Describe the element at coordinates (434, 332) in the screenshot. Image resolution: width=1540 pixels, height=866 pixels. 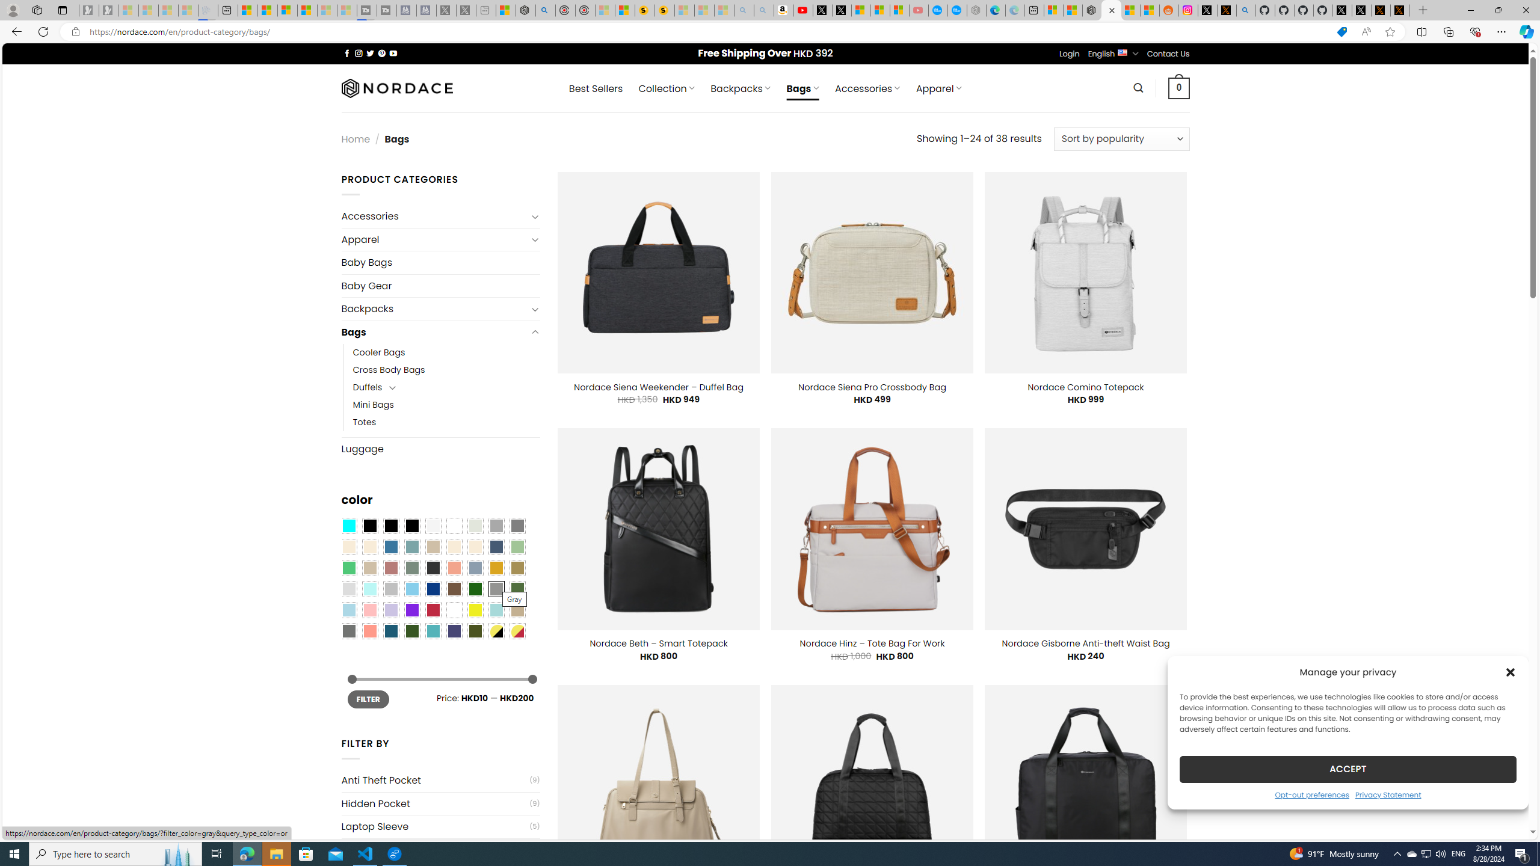
I see `Bags` at that location.